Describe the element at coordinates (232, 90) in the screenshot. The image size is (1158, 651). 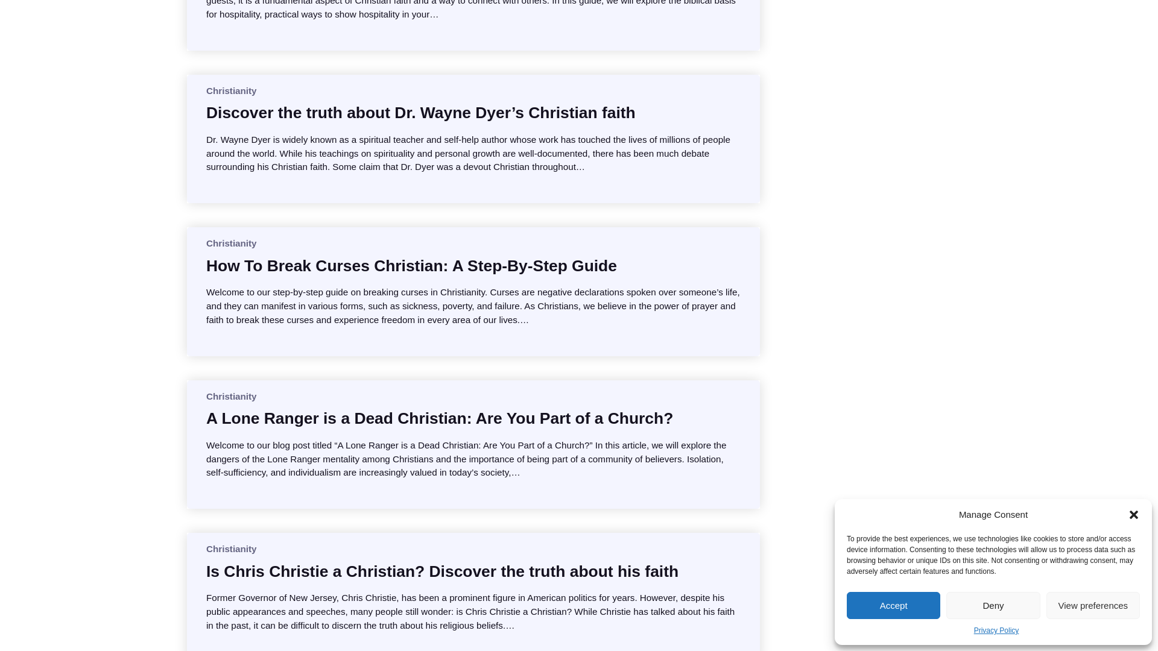
I see `Christianity` at that location.